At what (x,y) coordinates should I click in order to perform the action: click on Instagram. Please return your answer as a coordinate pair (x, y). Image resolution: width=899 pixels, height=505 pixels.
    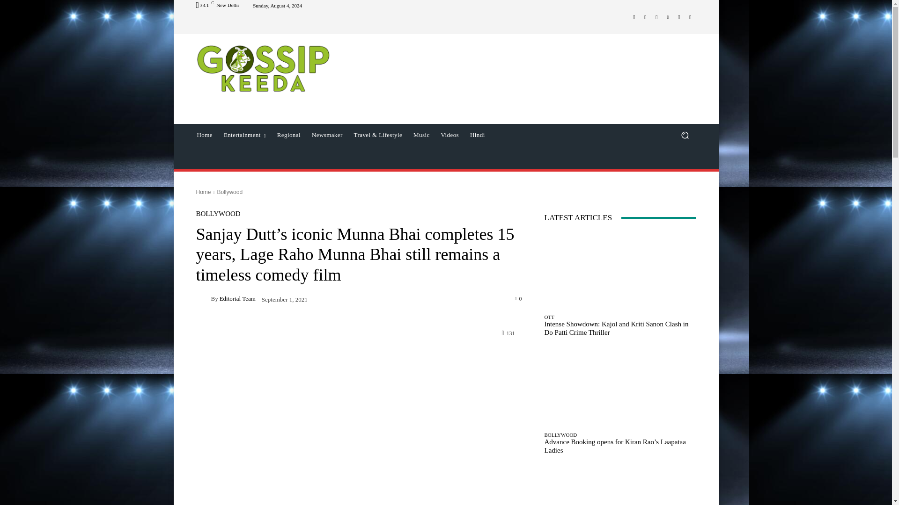
    Looking at the image, I should click on (645, 16).